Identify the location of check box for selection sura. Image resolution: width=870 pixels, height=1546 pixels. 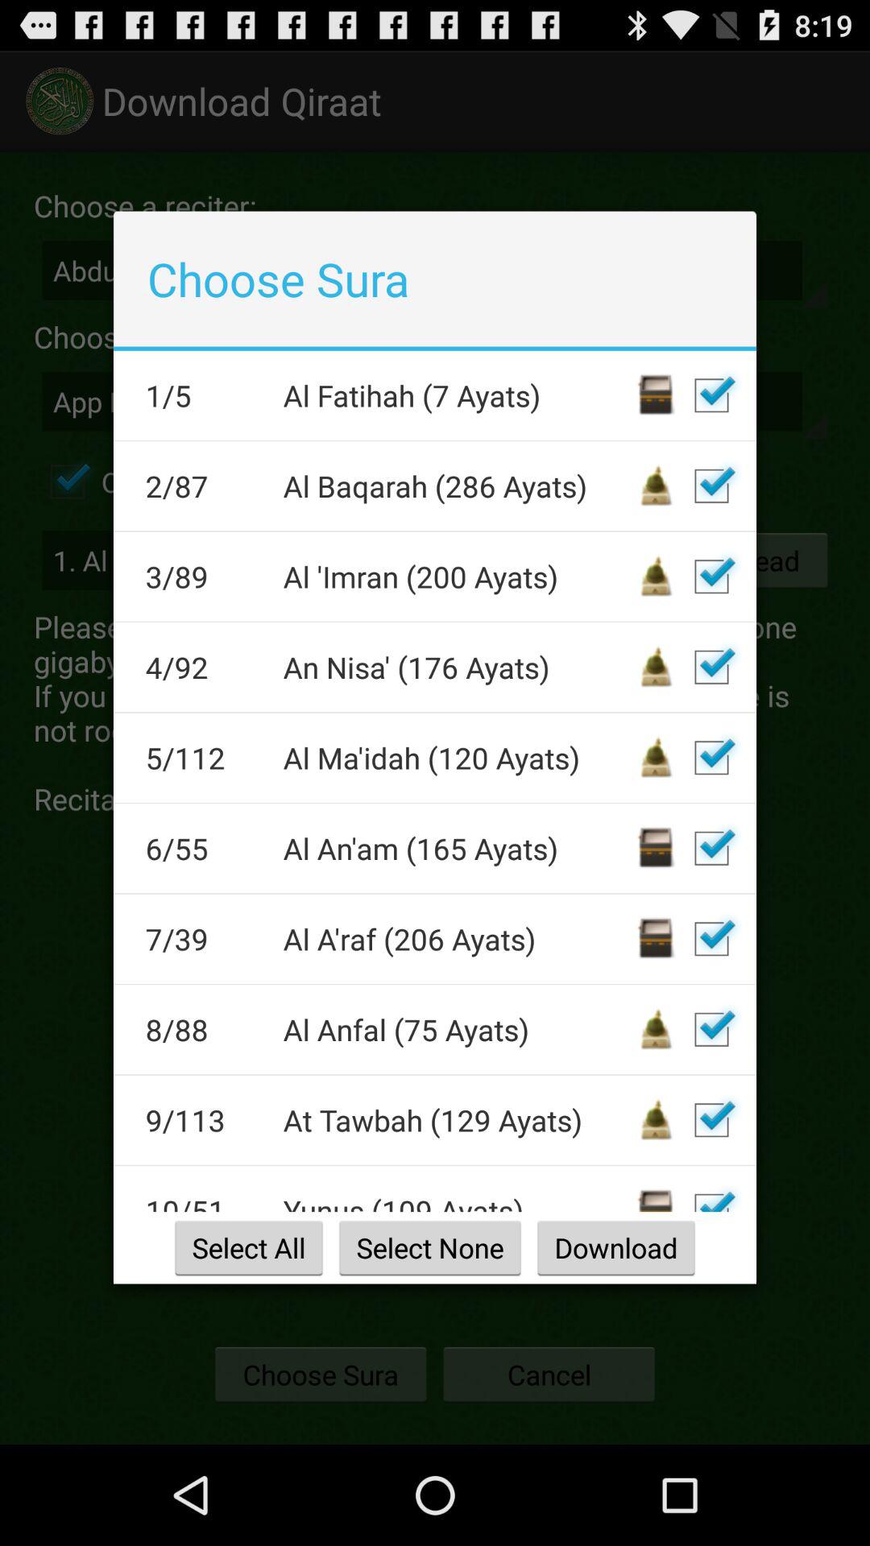
(711, 1120).